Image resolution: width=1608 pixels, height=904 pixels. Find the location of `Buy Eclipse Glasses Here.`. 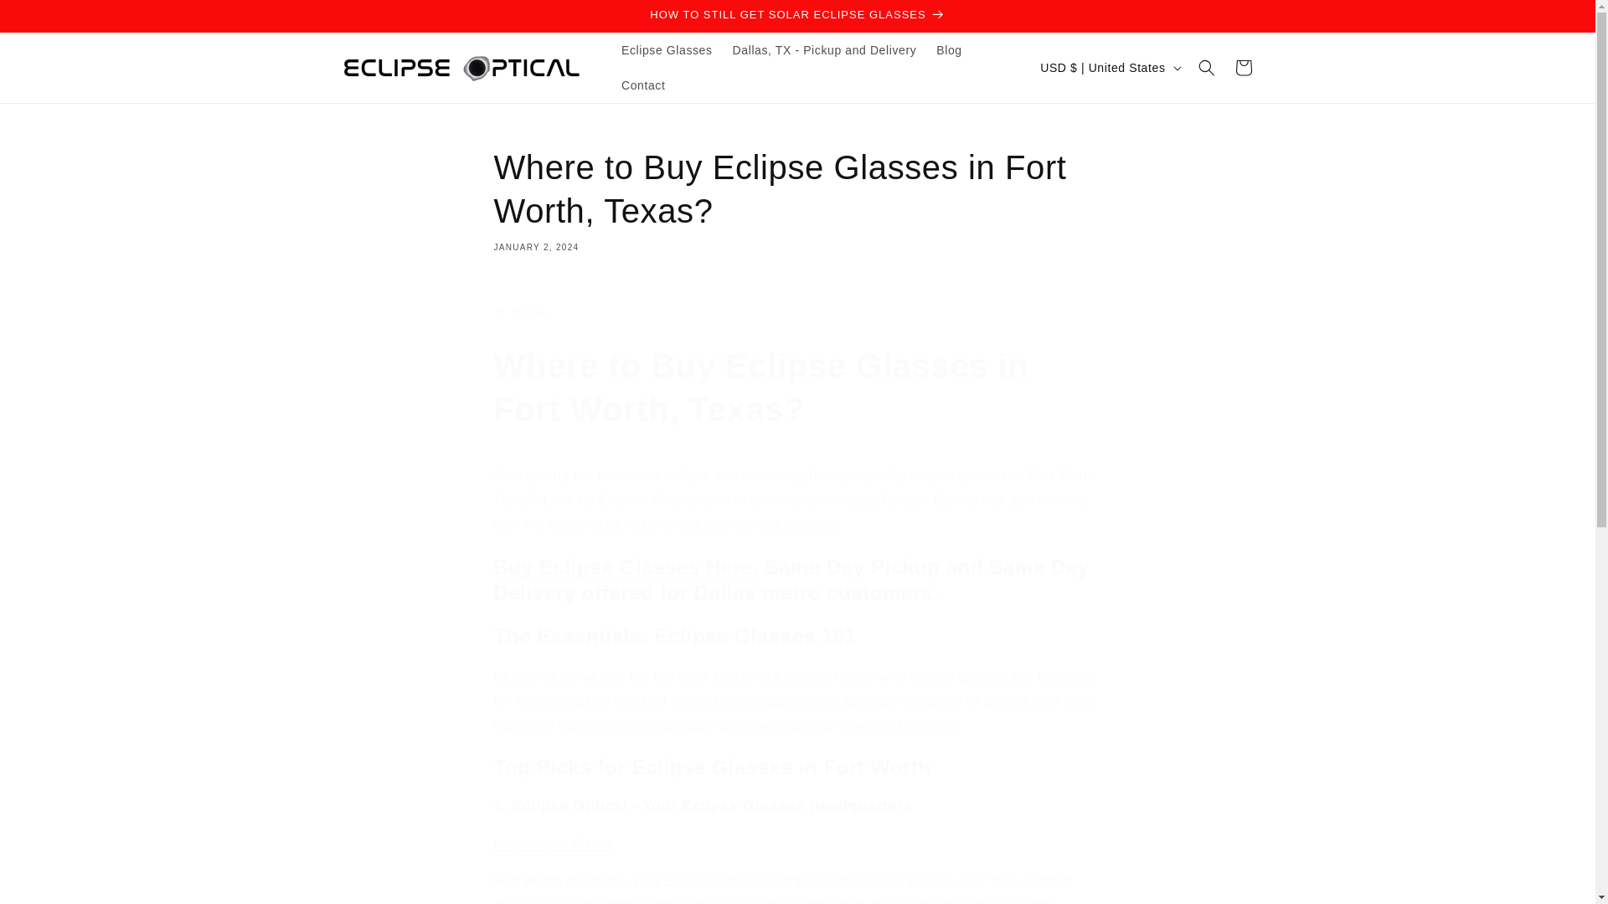

Buy Eclipse Glasses Here. is located at coordinates (626, 568).